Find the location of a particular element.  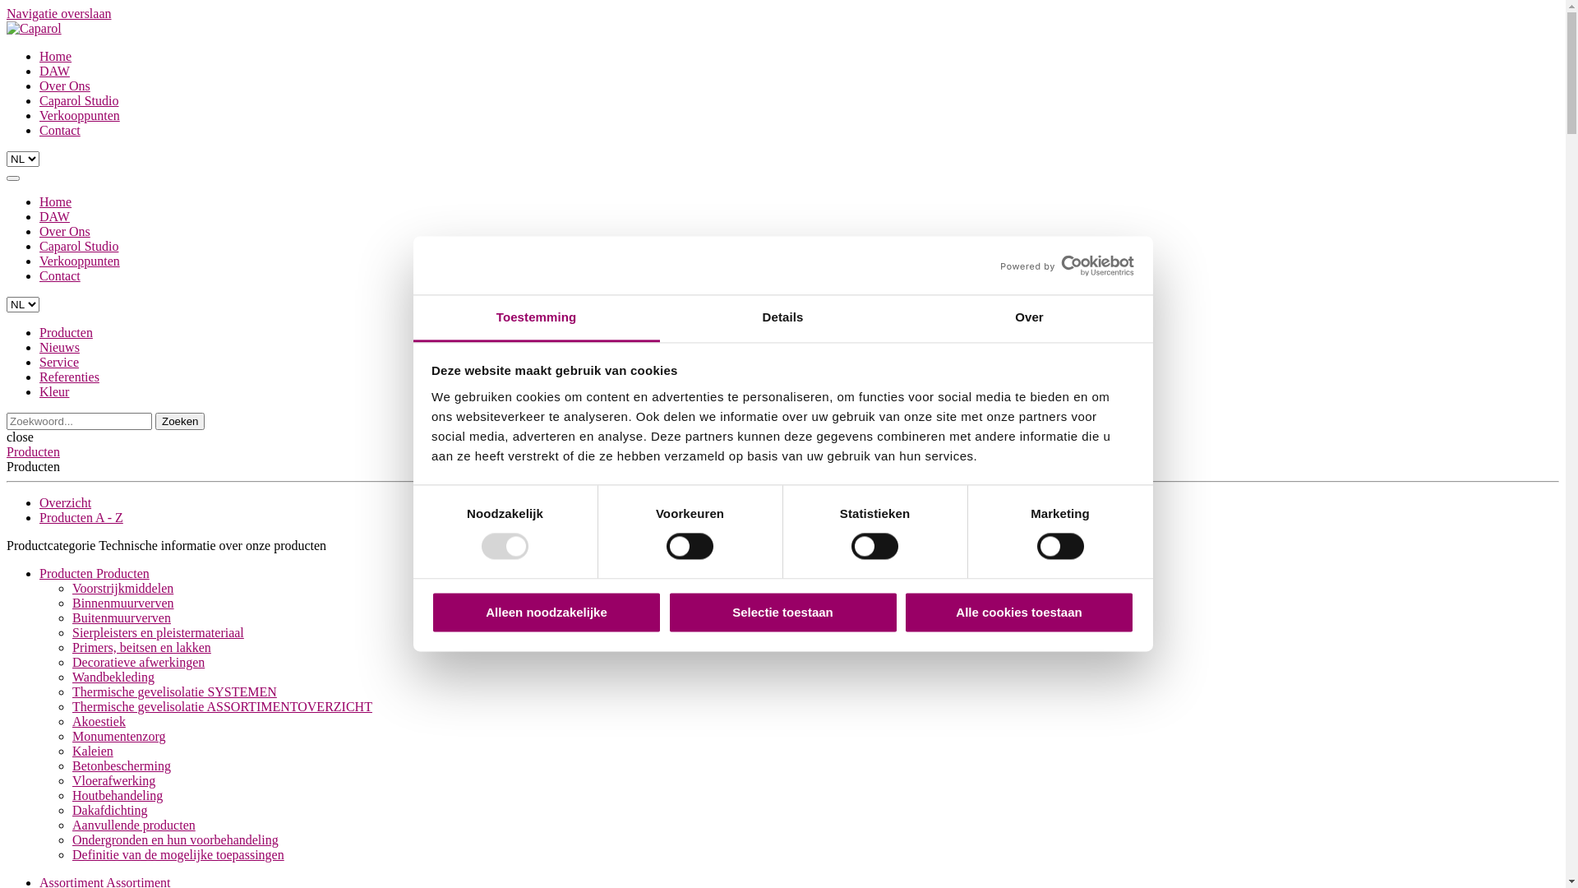

Voorstrijkmiddelen is located at coordinates (123, 589).